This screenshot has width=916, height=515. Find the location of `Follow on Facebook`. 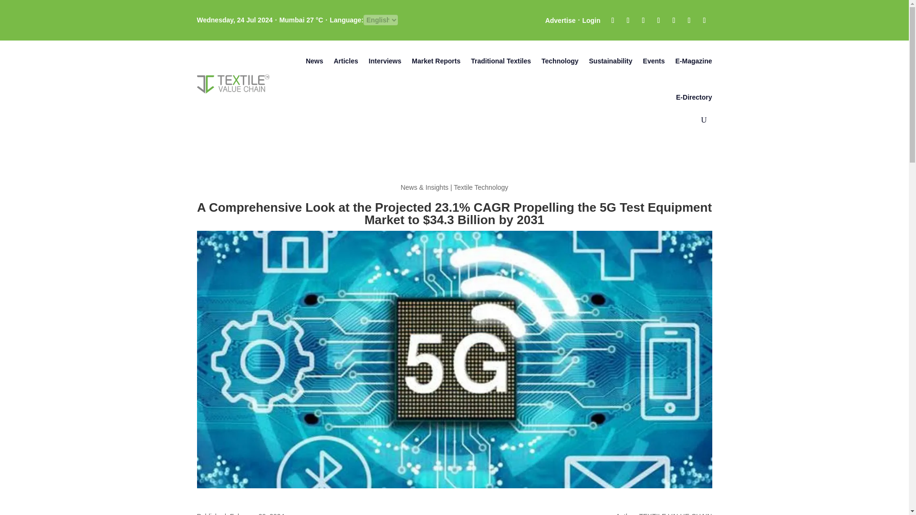

Follow on Facebook is located at coordinates (612, 21).